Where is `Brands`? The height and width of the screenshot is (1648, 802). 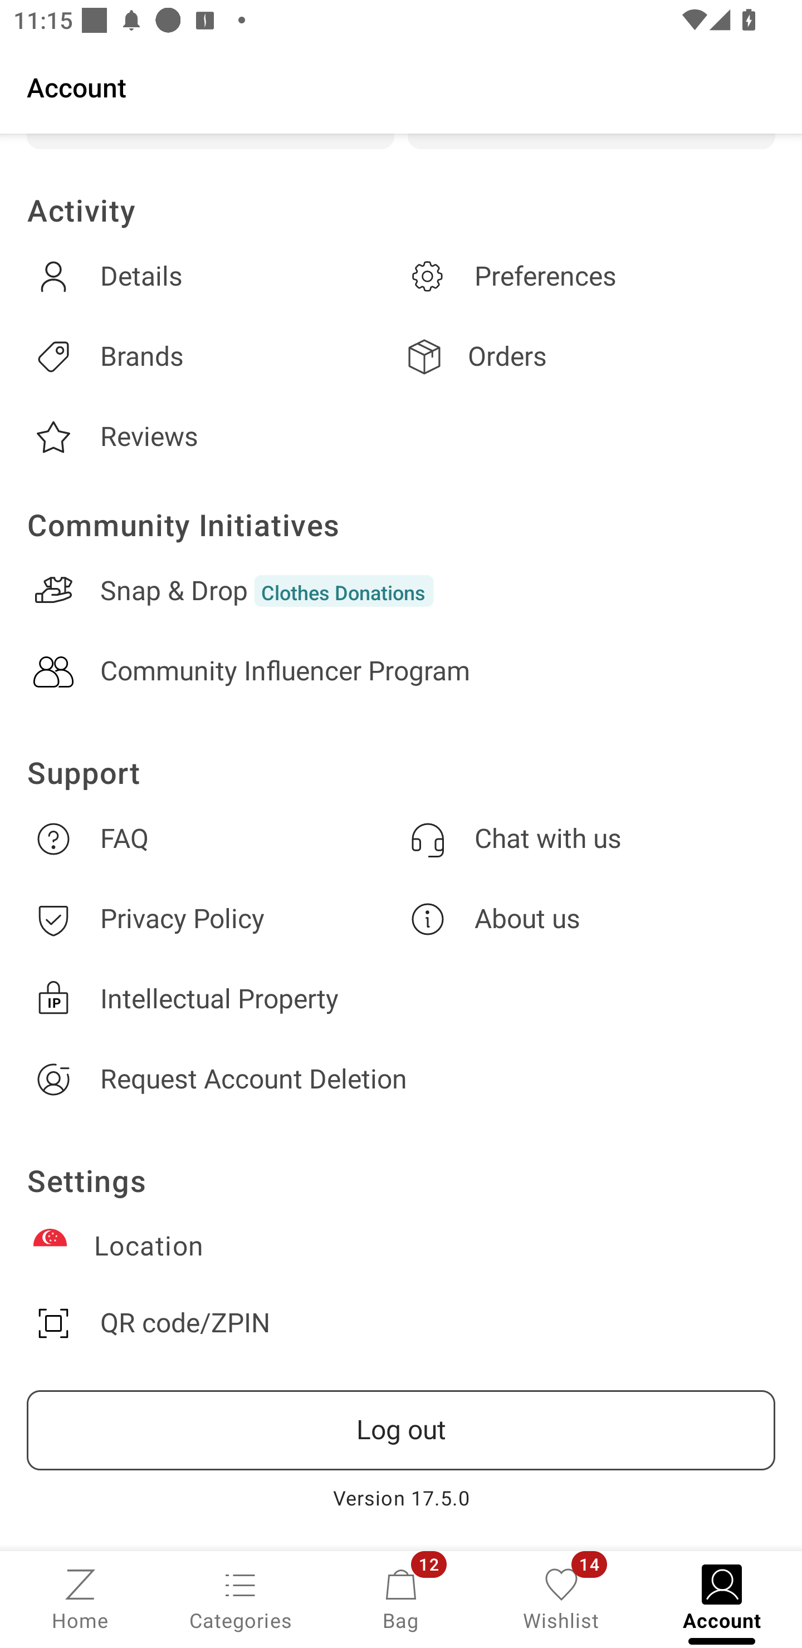
Brands is located at coordinates (214, 356).